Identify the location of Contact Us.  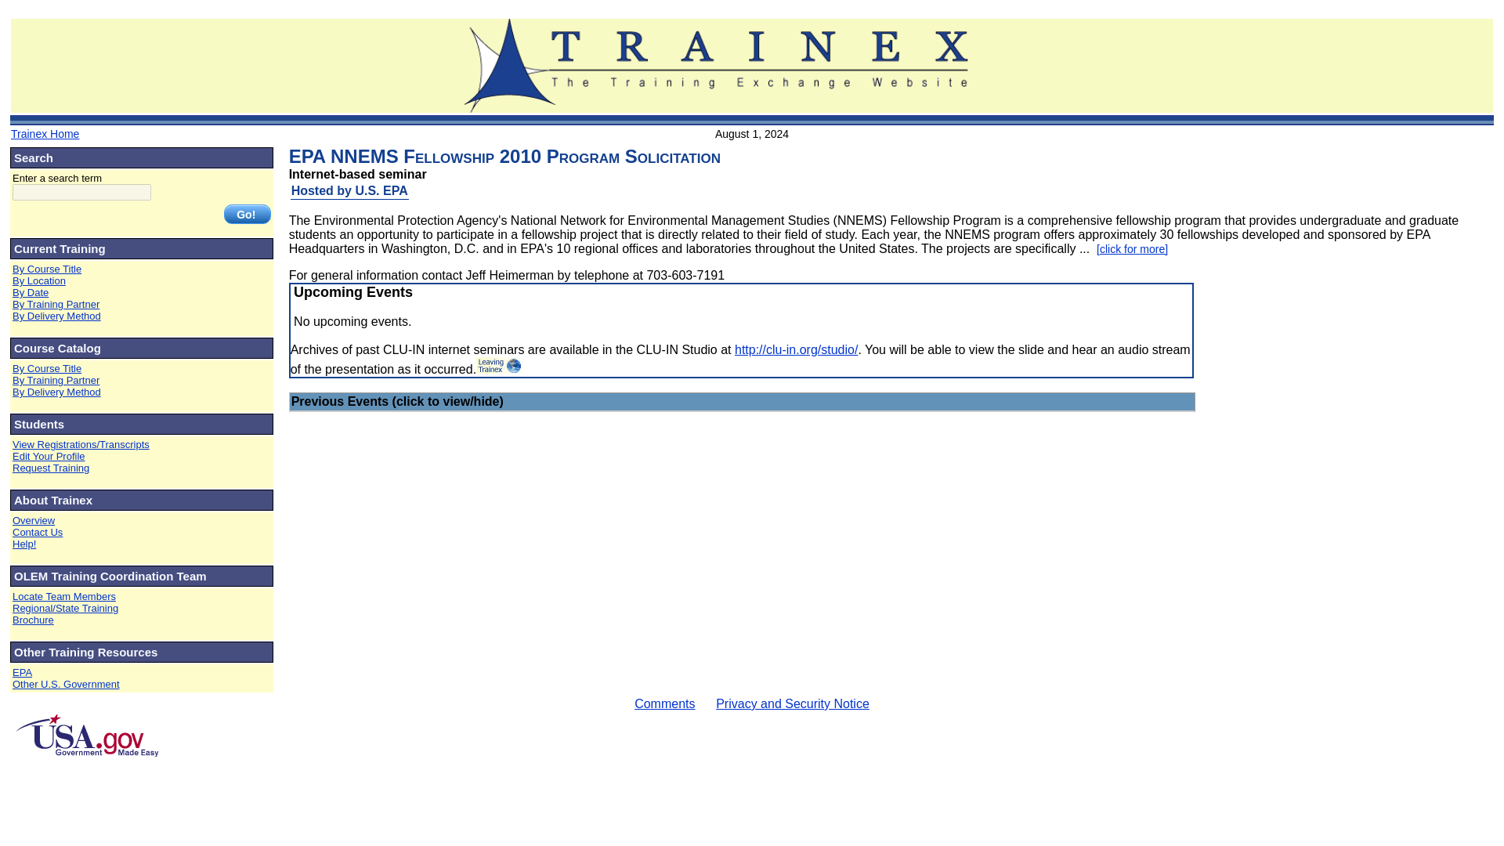
(38, 531).